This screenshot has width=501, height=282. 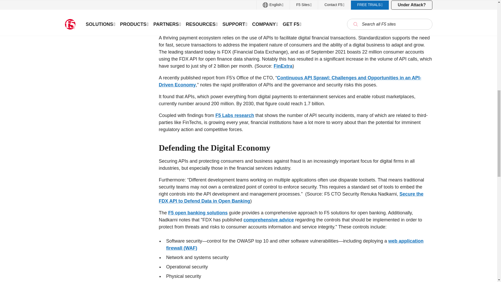 What do you see at coordinates (198, 213) in the screenshot?
I see `F5 open banking solutions` at bounding box center [198, 213].